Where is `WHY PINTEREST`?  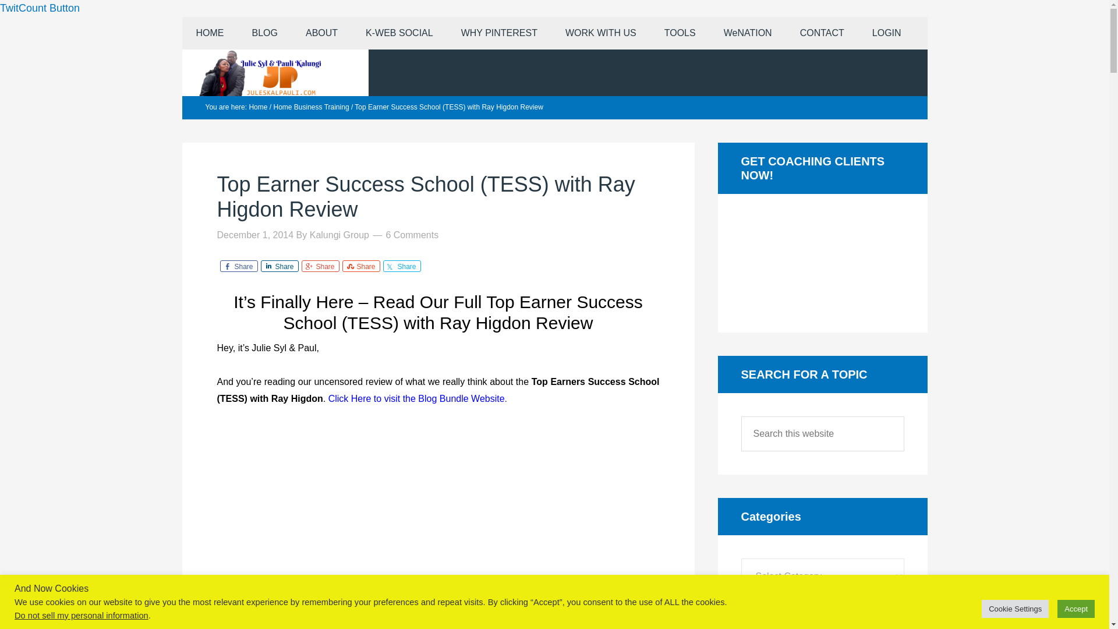 WHY PINTEREST is located at coordinates (499, 33).